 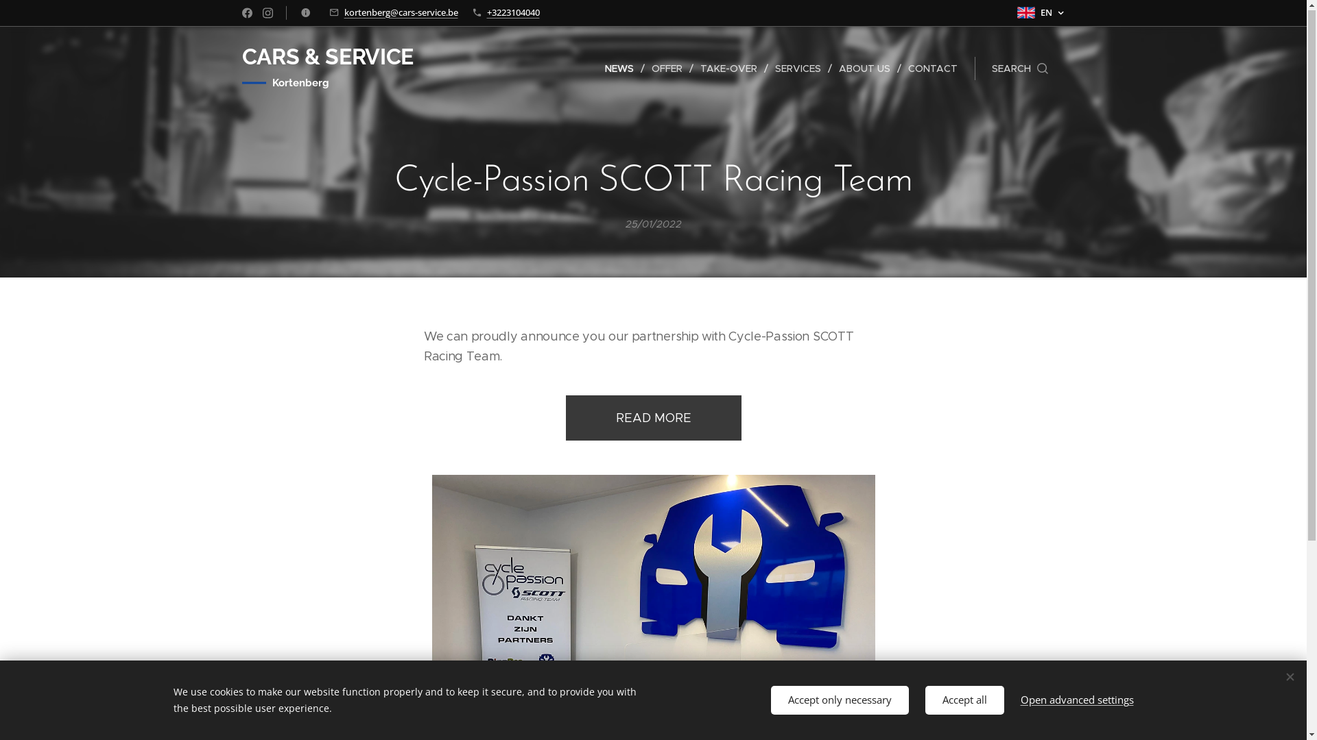 What do you see at coordinates (669, 69) in the screenshot?
I see `OFFER` at bounding box center [669, 69].